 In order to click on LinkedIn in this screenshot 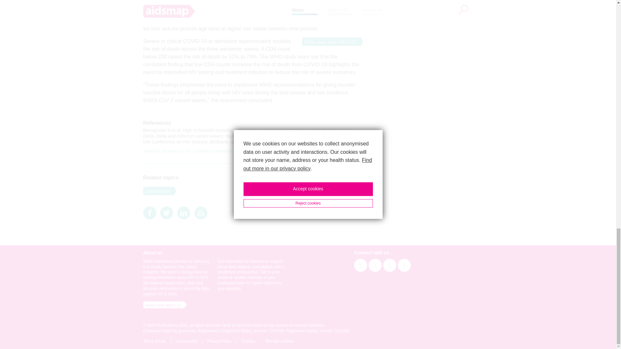, I will do `click(183, 213)`.